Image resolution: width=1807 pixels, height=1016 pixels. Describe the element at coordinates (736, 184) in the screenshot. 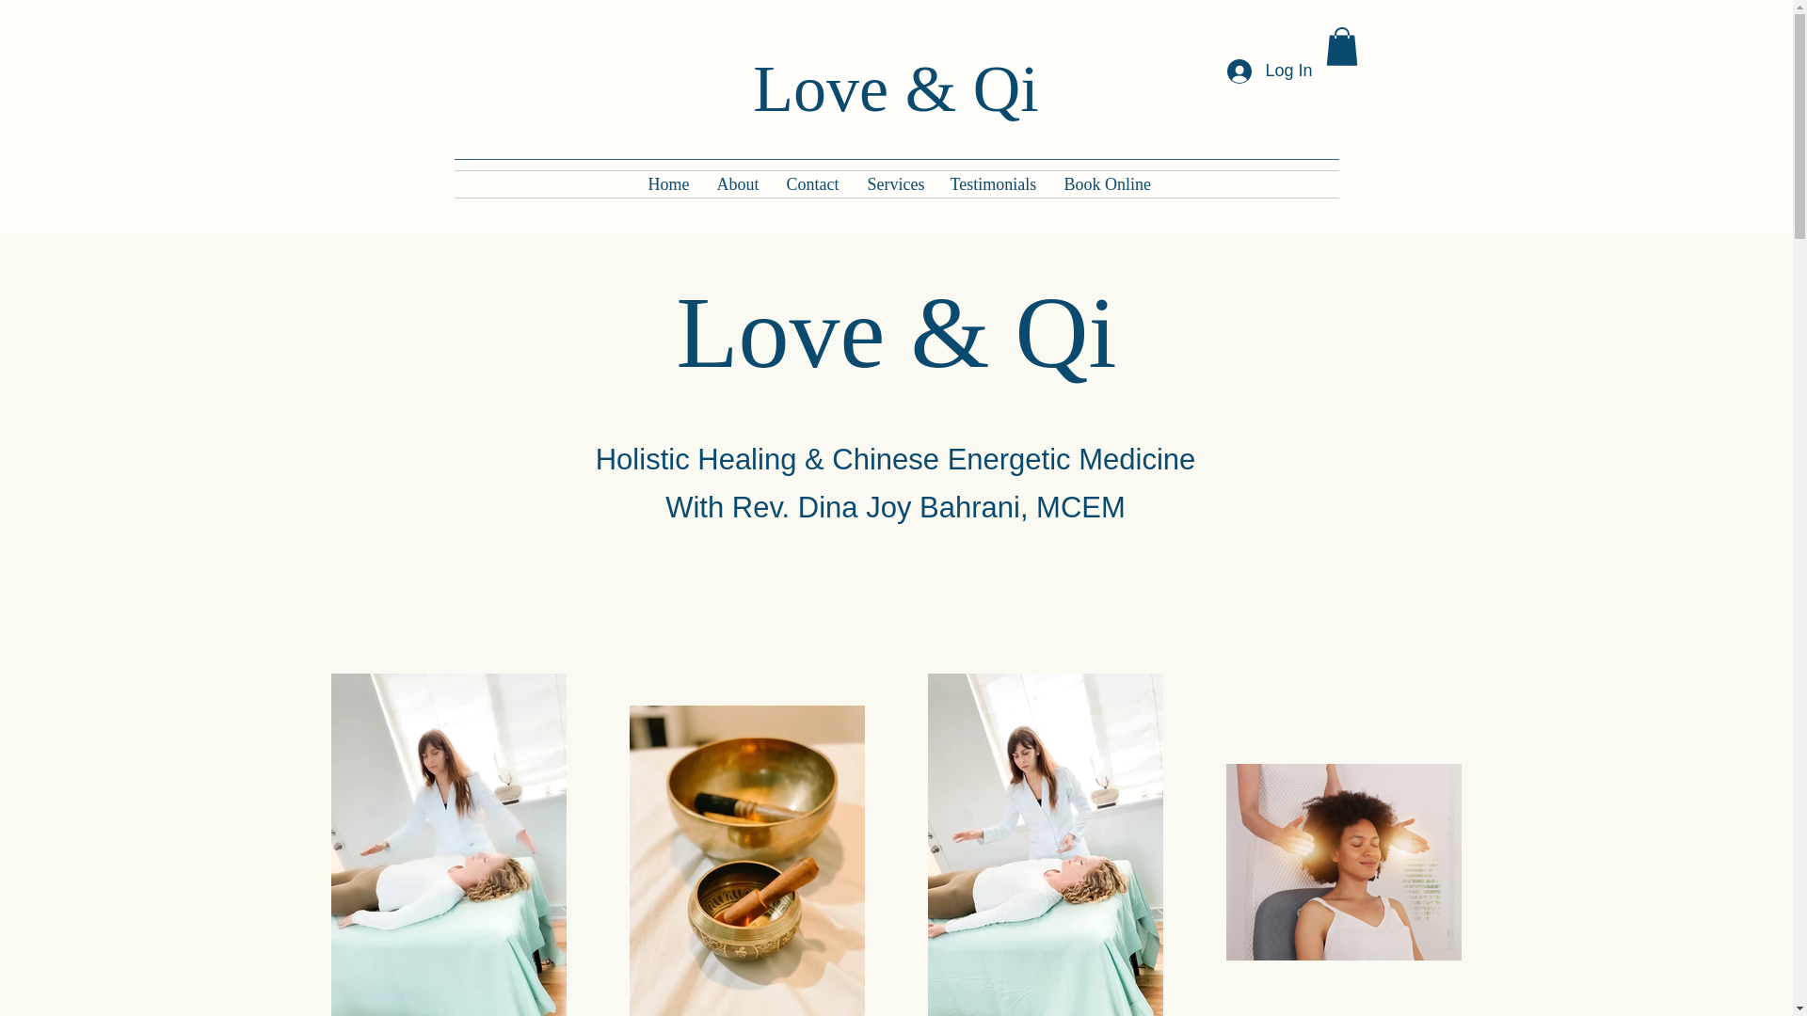

I see `About` at that location.